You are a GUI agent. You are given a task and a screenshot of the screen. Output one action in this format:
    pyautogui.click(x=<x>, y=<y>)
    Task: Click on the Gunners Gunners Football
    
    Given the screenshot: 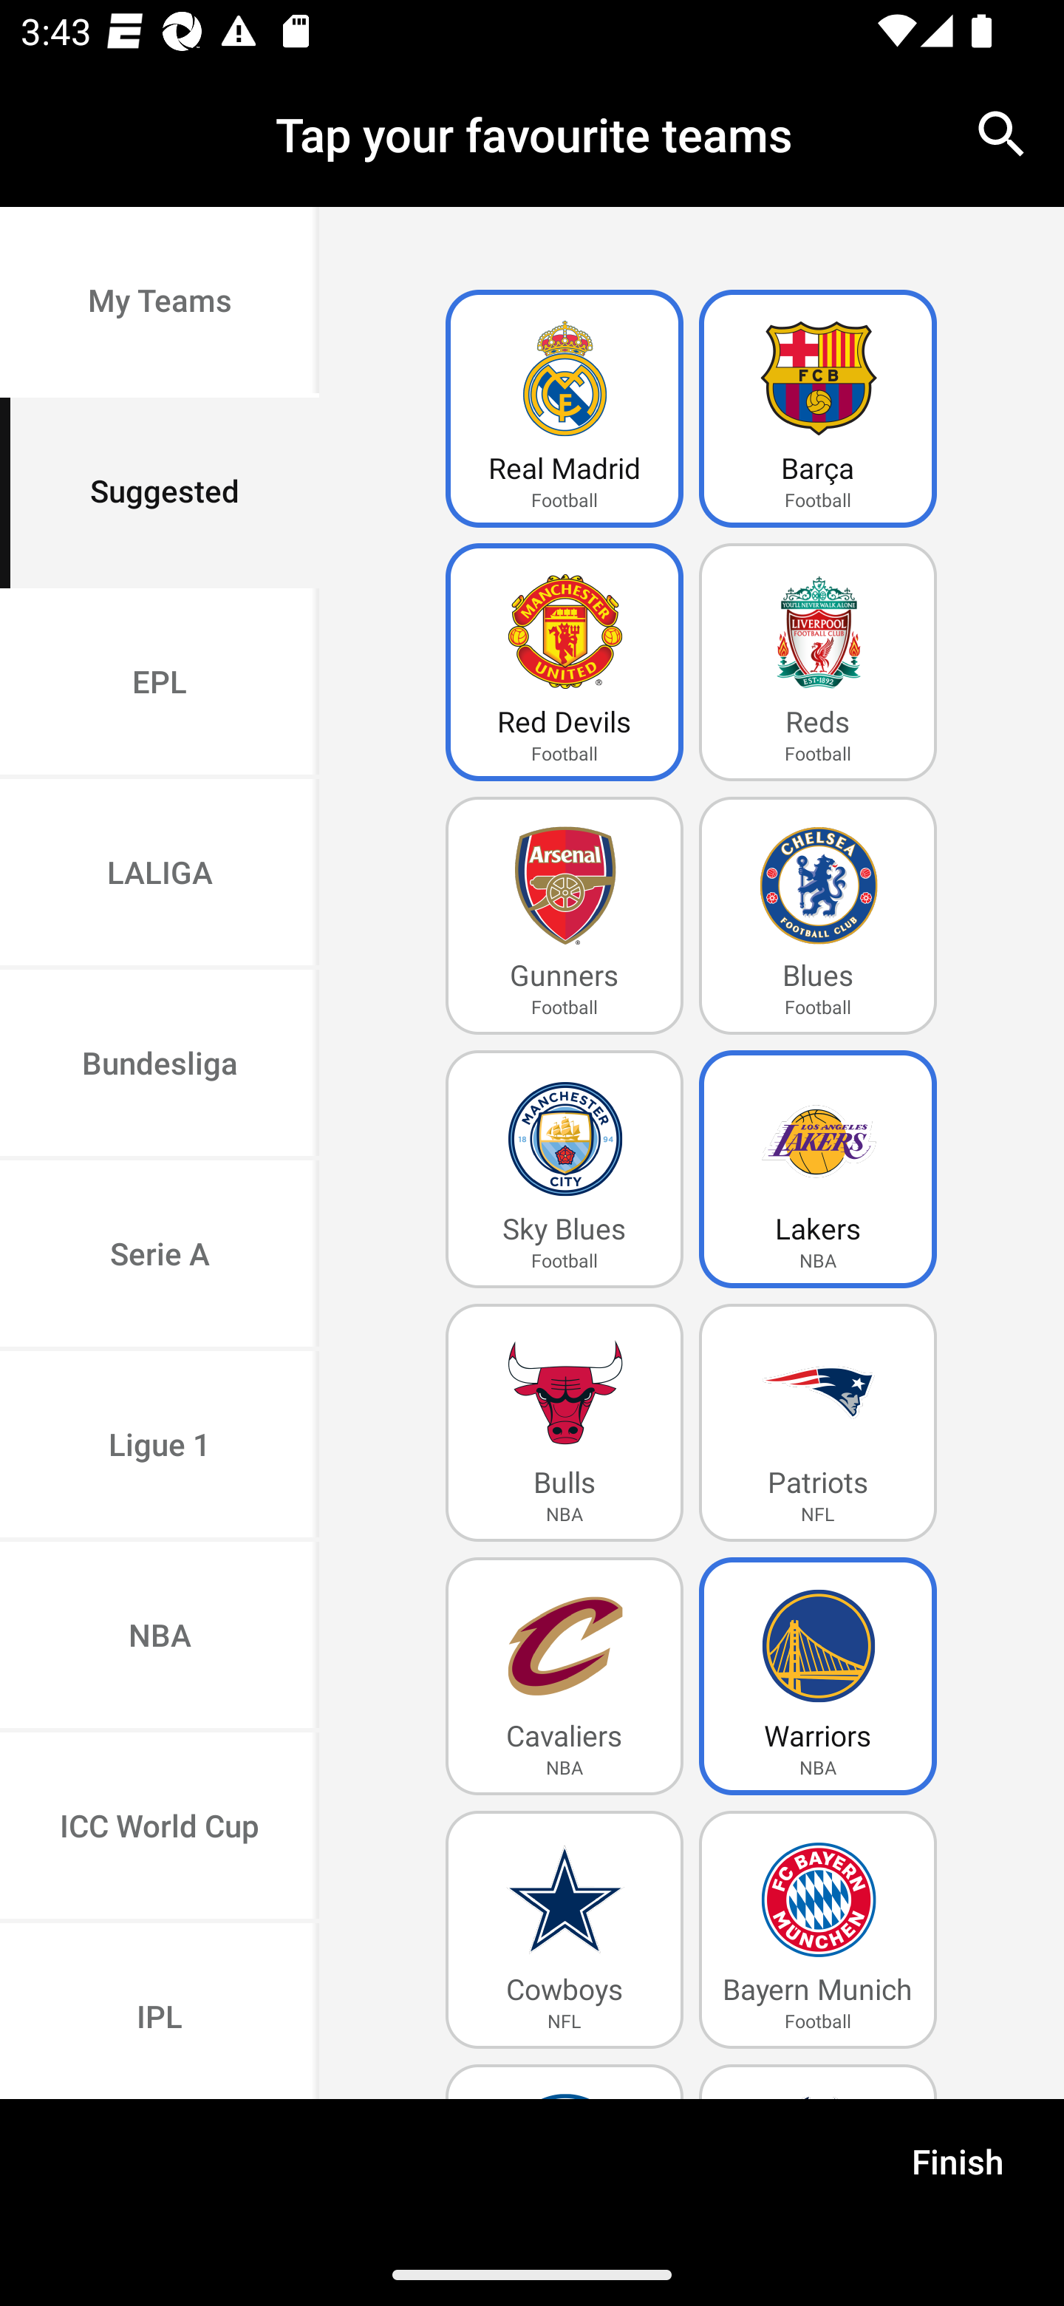 What is the action you would take?
    pyautogui.click(x=565, y=916)
    